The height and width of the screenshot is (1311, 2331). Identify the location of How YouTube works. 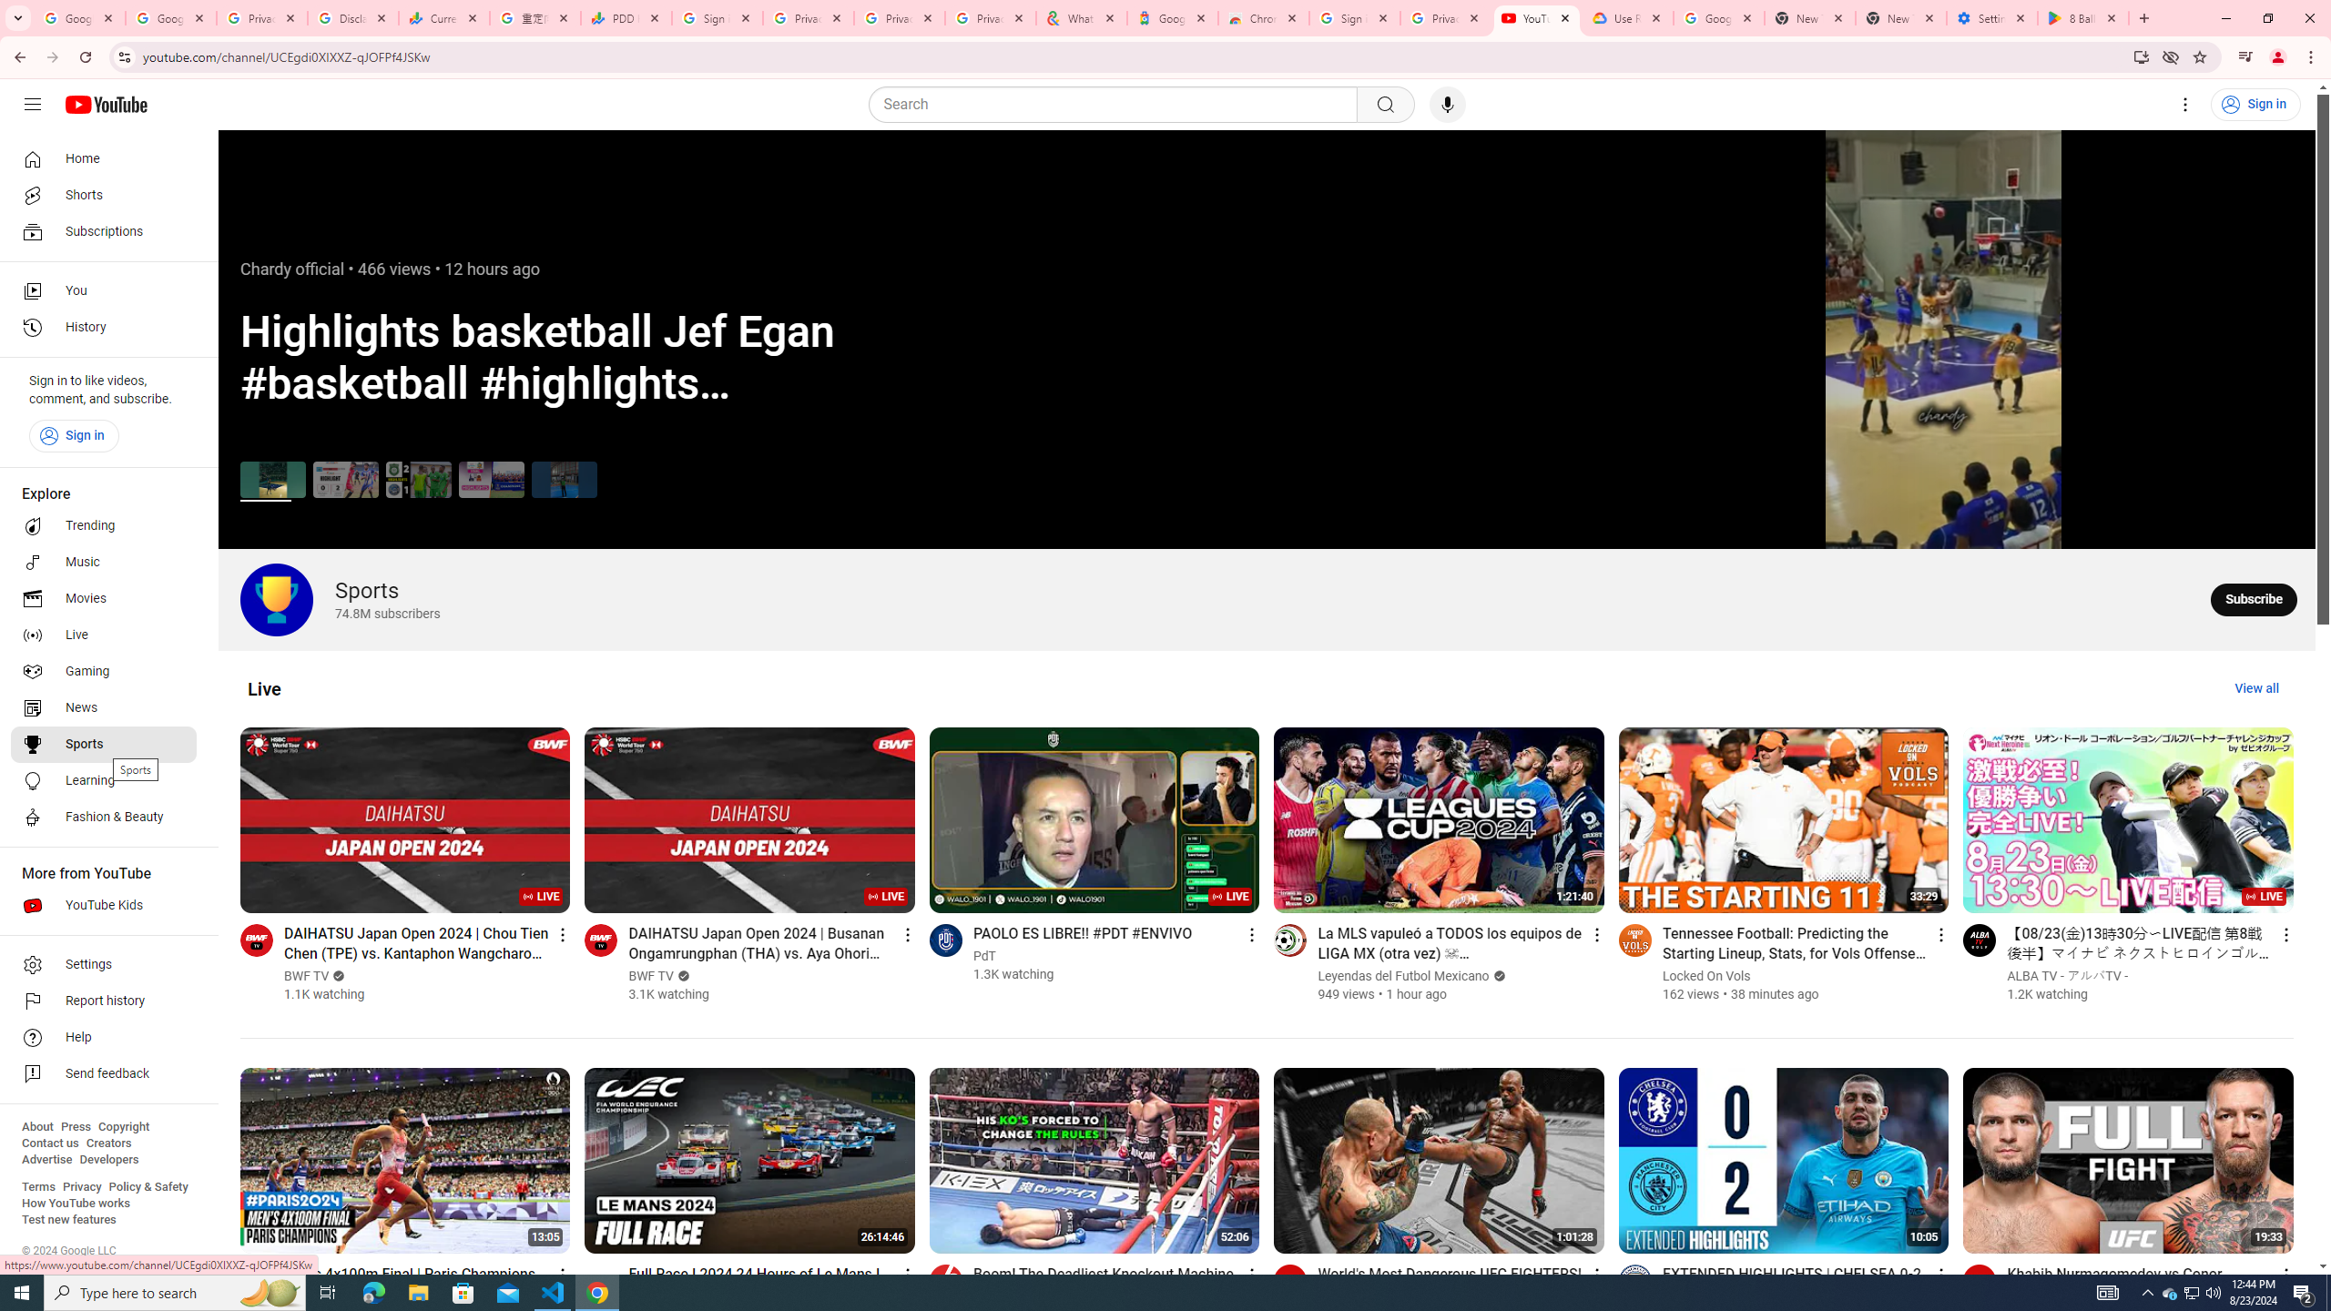
(76, 1204).